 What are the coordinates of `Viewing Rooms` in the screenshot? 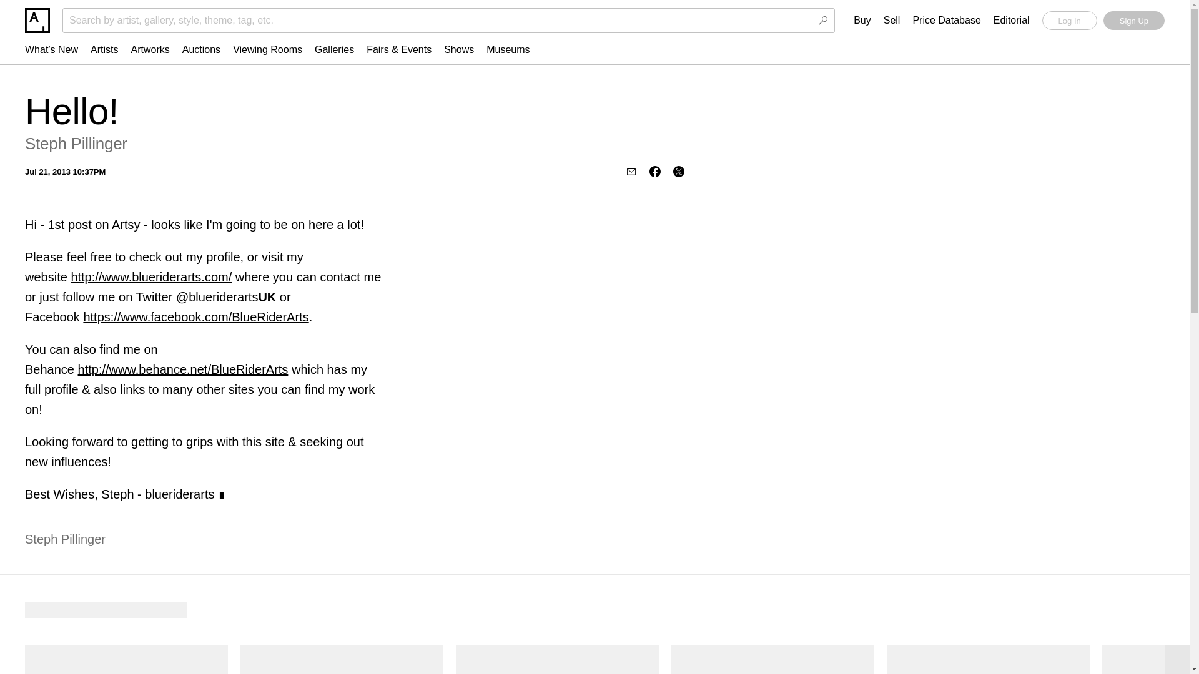 It's located at (267, 49).